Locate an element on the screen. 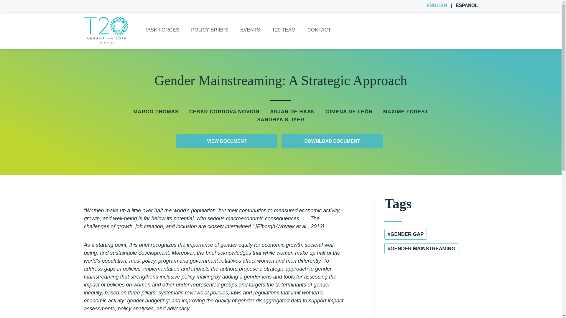 The width and height of the screenshot is (566, 318). DOWNLOAD DOCUMENT is located at coordinates (332, 141).